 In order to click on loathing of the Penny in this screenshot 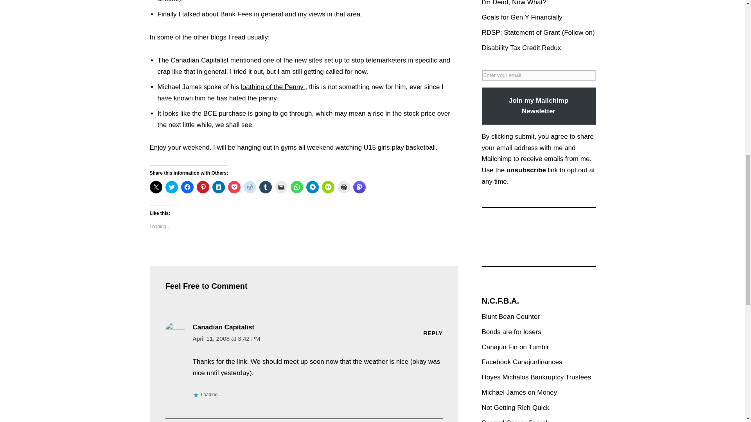, I will do `click(273, 87)`.